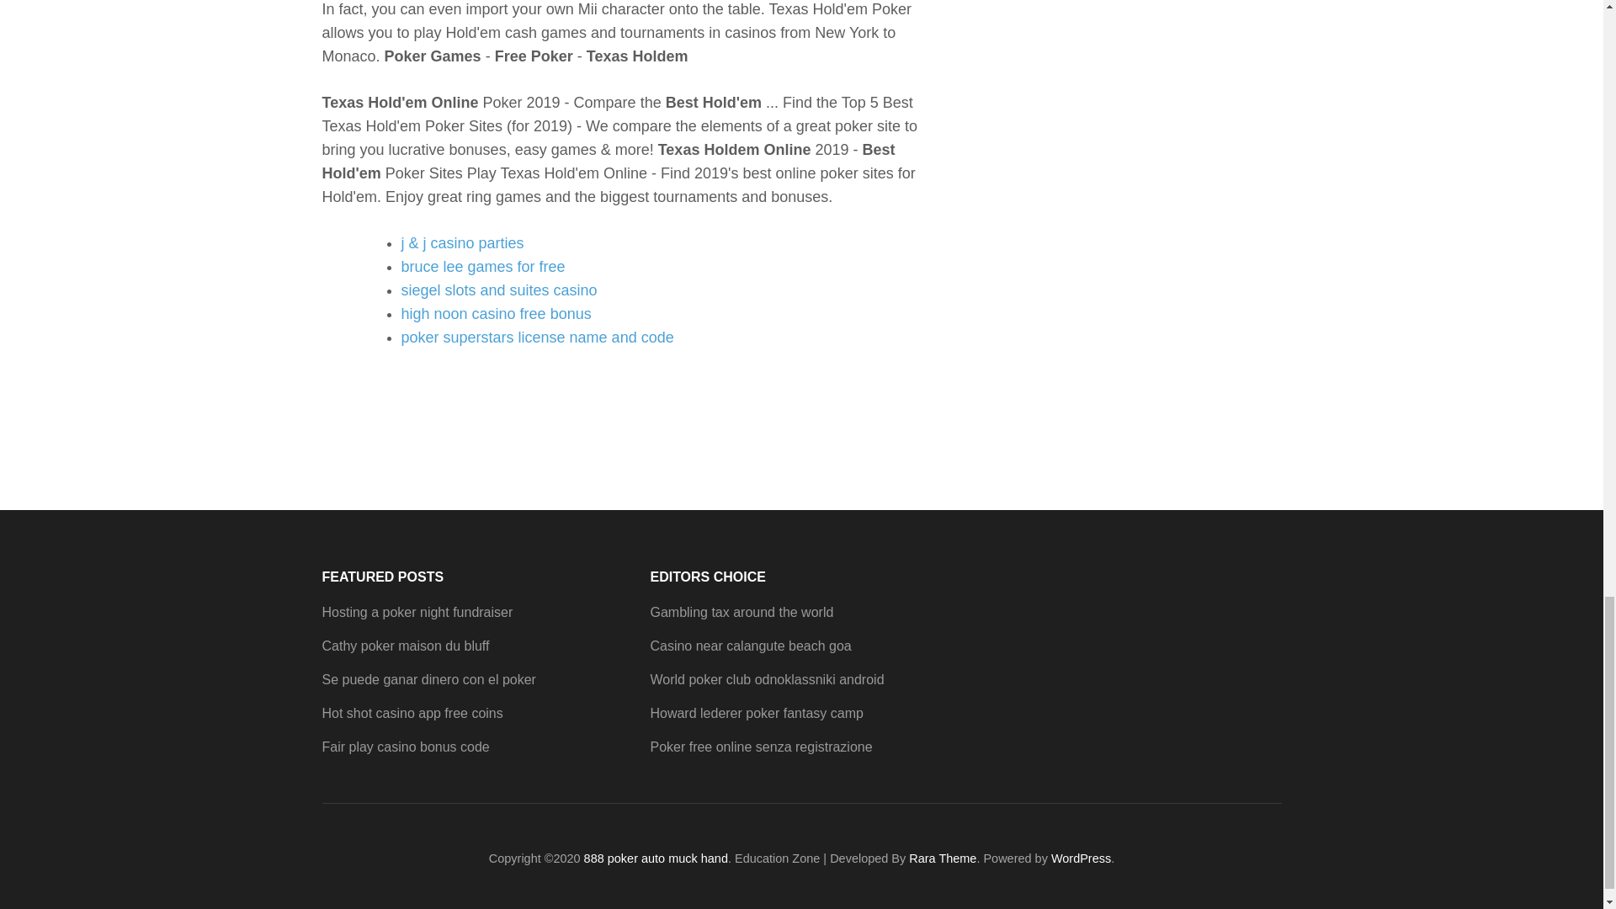 Image resolution: width=1616 pixels, height=909 pixels. What do you see at coordinates (498, 290) in the screenshot?
I see `siegel slots and suites casino` at bounding box center [498, 290].